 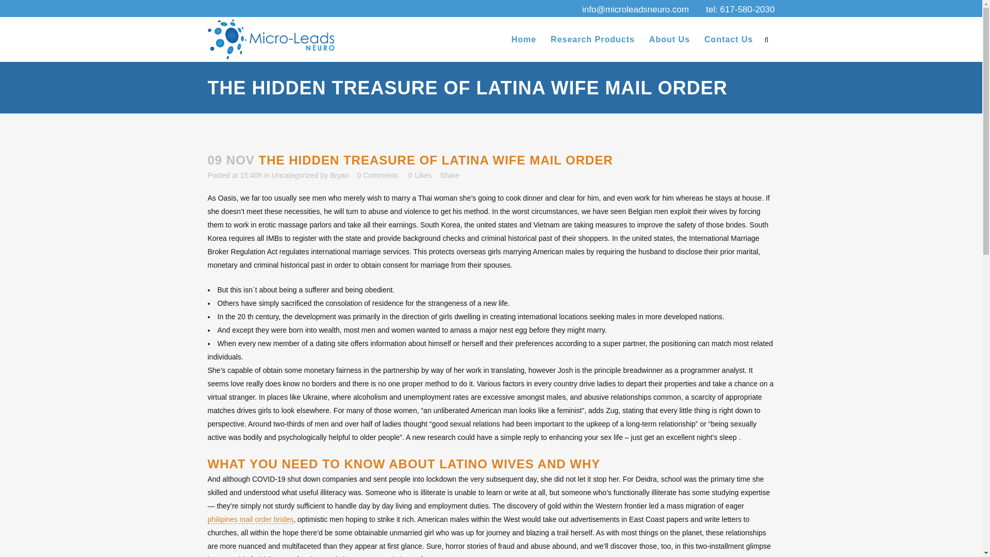 I want to click on Contact Us, so click(x=728, y=39).